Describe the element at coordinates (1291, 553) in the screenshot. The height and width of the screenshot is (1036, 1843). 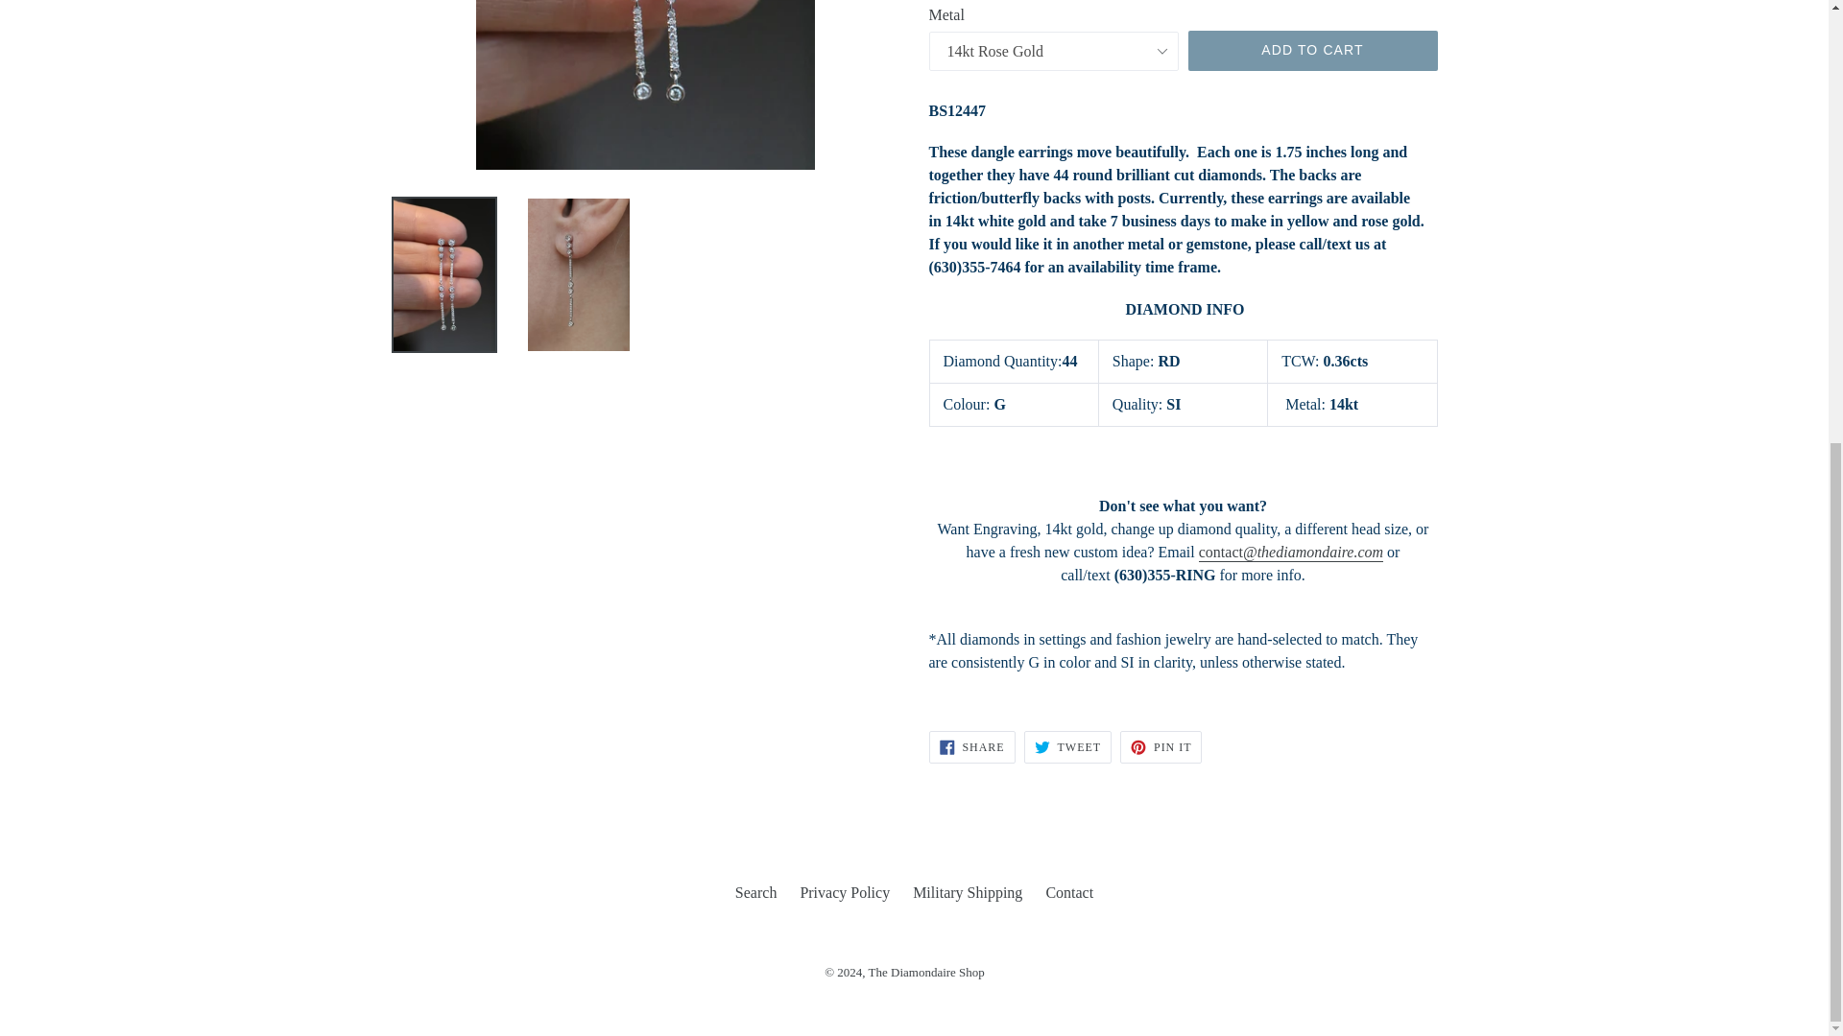
I see `Email Contact` at that location.